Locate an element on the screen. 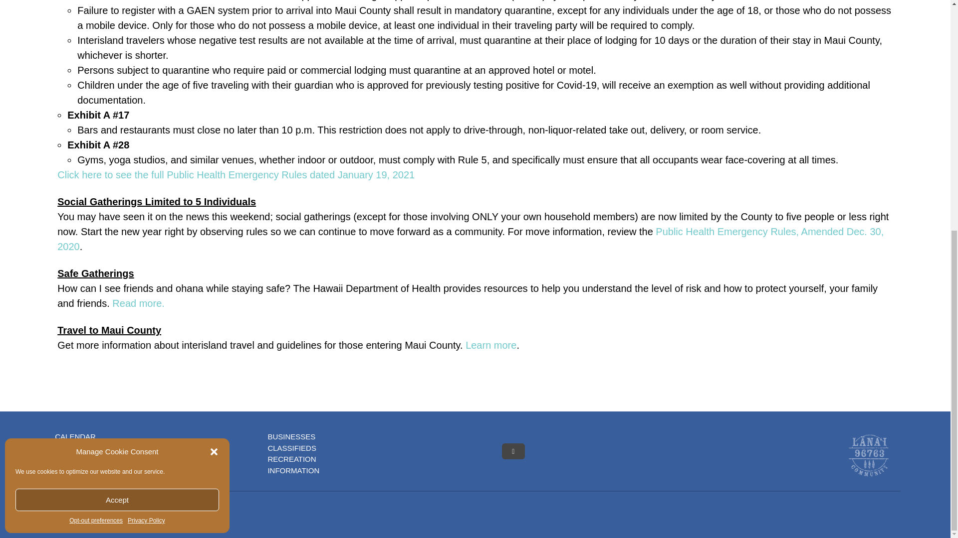 This screenshot has height=538, width=958. Privacy Policy is located at coordinates (146, 120).